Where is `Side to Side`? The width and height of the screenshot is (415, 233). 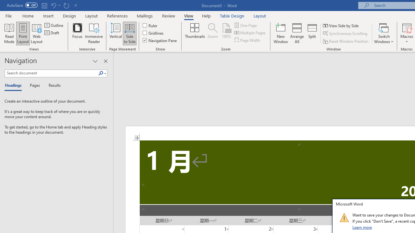 Side to Side is located at coordinates (130, 33).